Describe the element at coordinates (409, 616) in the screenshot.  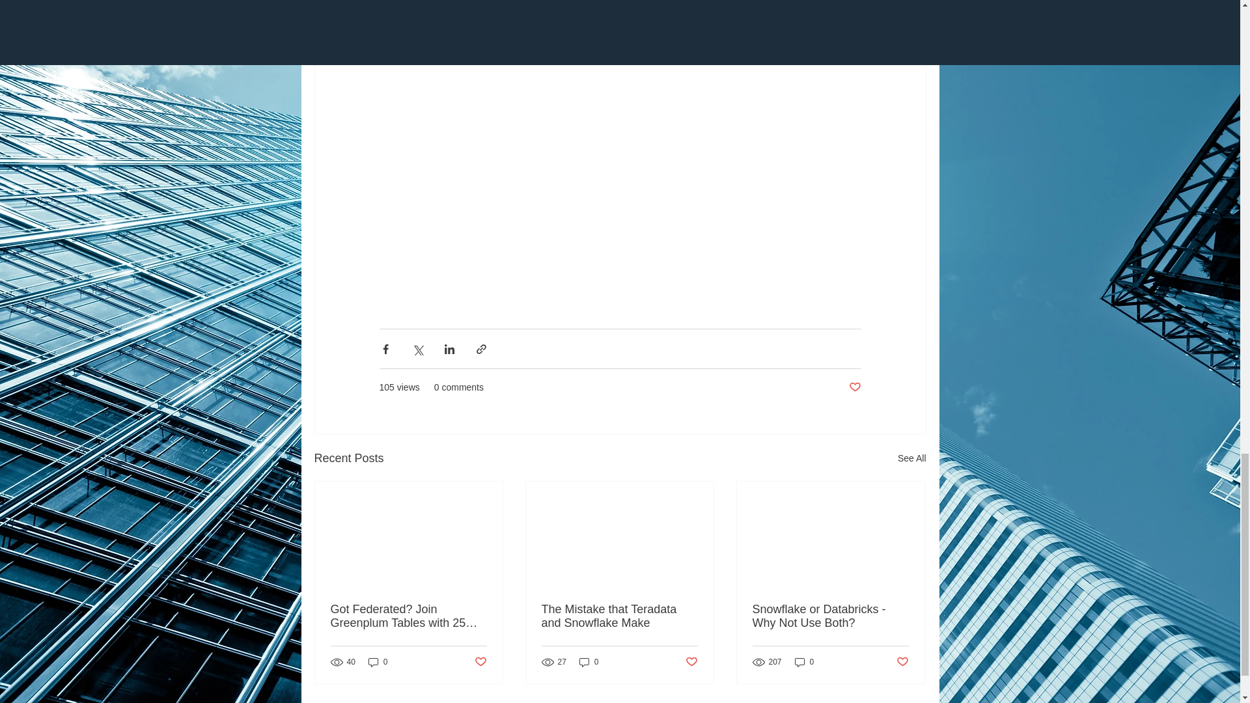
I see `Got Federated? Join Greenplum Tables with 25 Systems` at that location.